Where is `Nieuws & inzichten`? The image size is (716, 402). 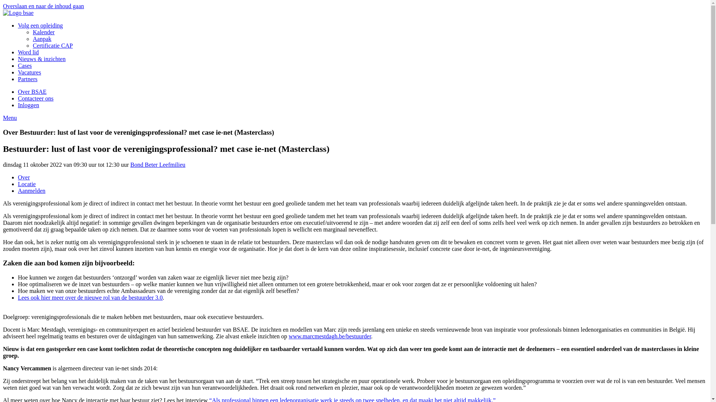 Nieuws & inzichten is located at coordinates (42, 59).